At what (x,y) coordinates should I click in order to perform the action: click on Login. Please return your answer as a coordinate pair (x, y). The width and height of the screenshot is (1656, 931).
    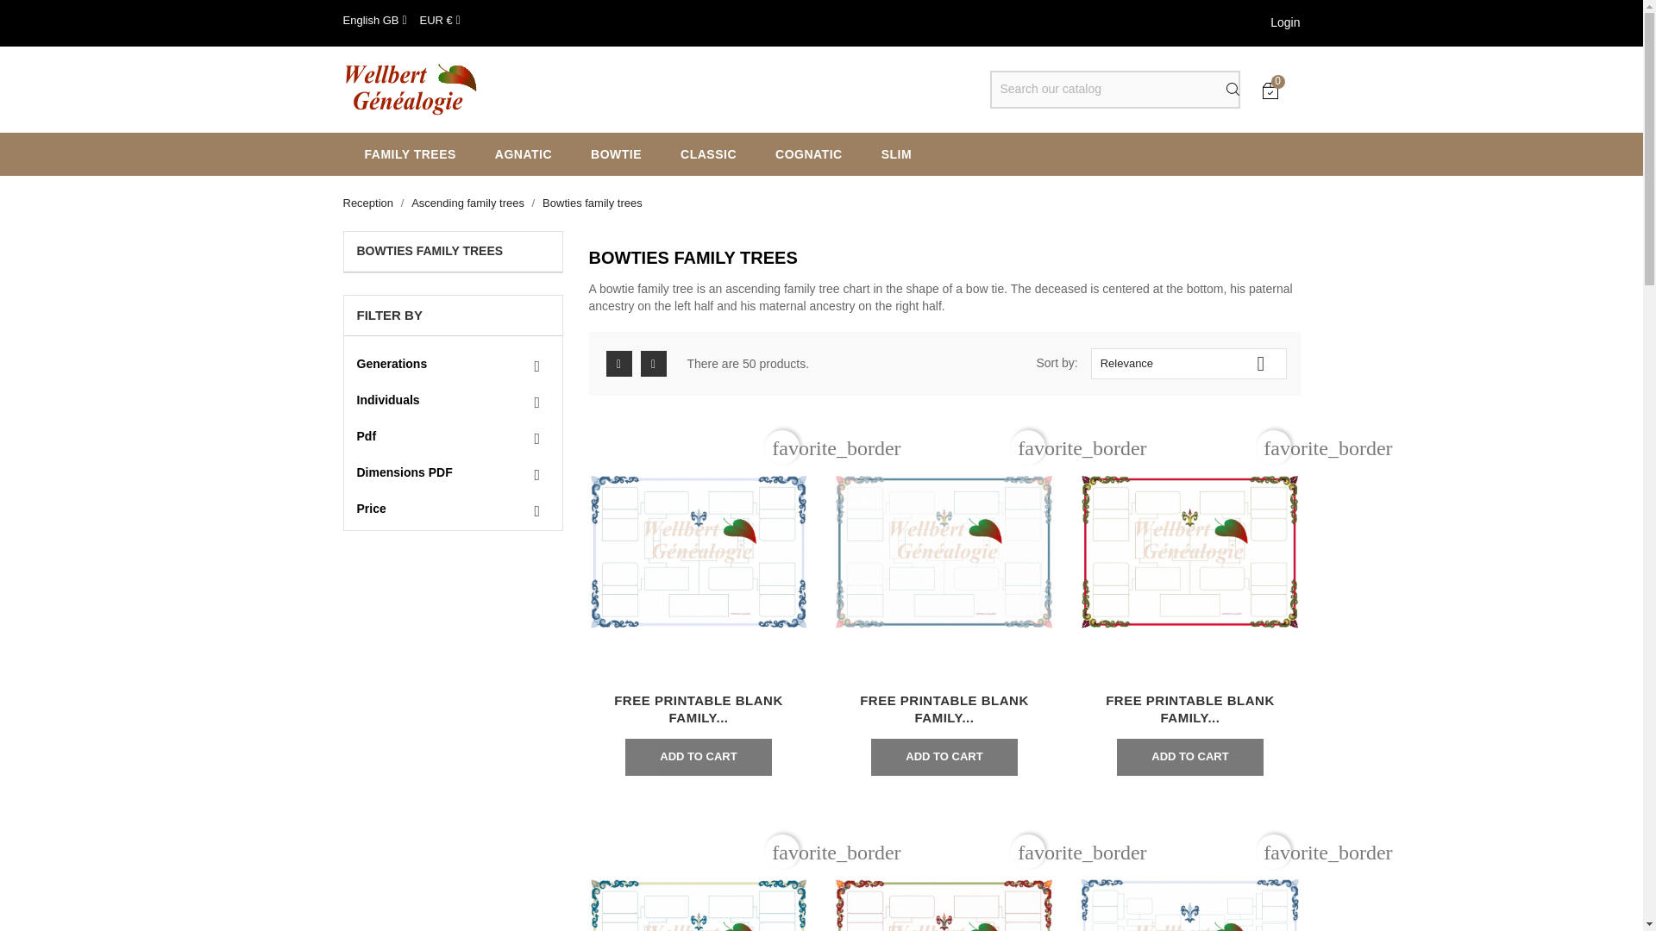
    Looking at the image, I should click on (1285, 22).